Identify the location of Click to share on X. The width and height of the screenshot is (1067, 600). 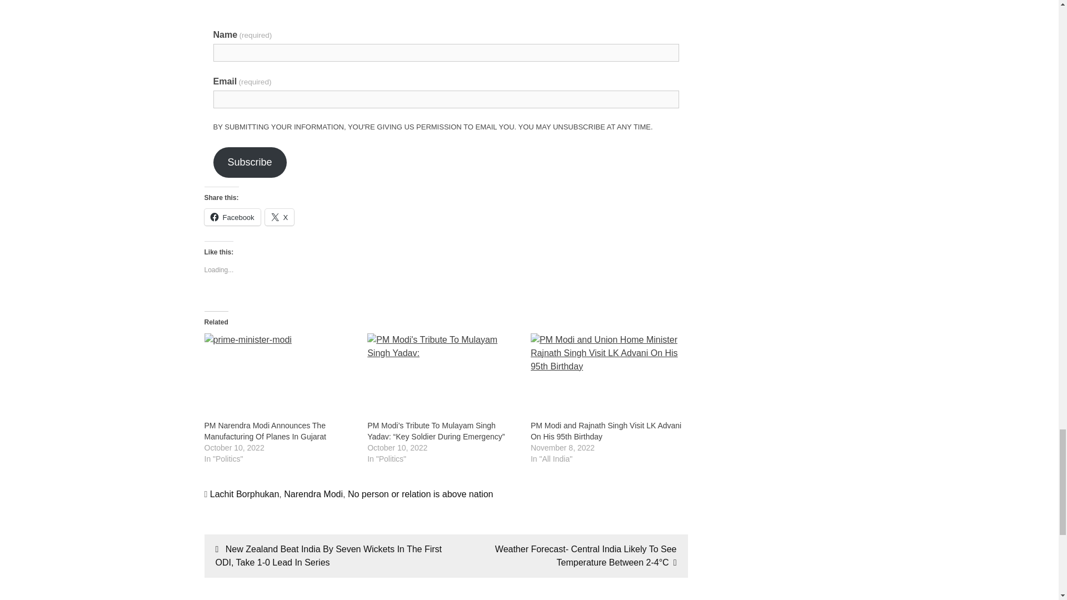
(279, 217).